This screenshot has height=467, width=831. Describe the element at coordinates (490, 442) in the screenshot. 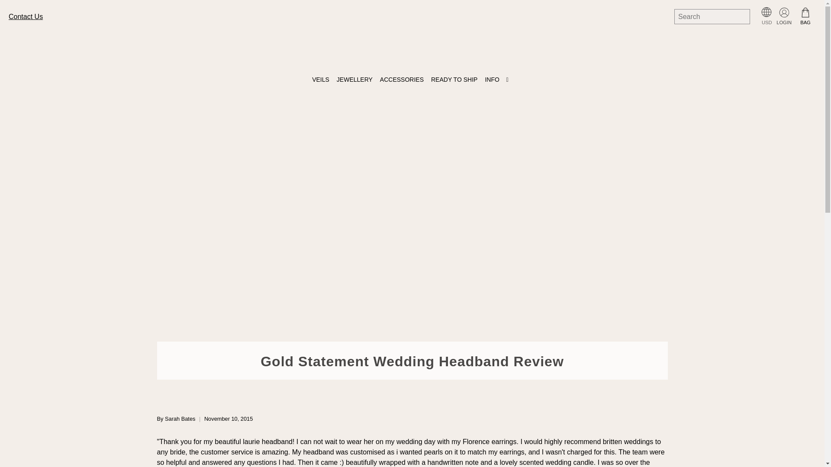

I see `gold wedding earrings` at that location.